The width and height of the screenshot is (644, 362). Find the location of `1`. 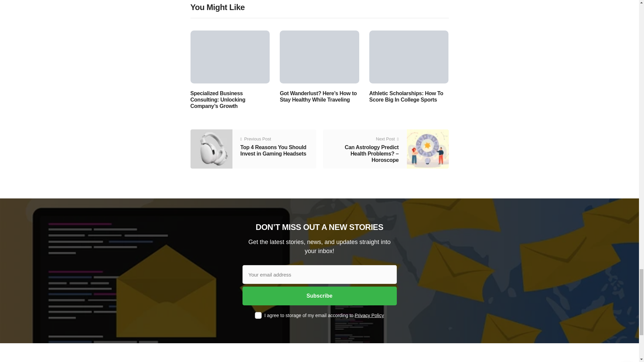

1 is located at coordinates (258, 315).